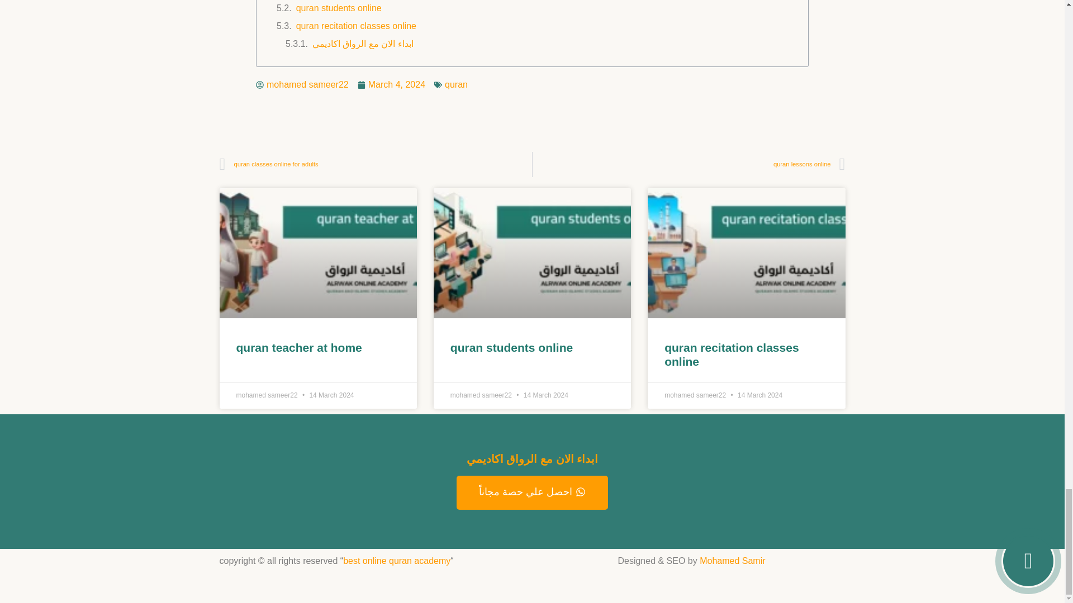 The image size is (1073, 603). Describe the element at coordinates (391, 85) in the screenshot. I see `March 4, 2024` at that location.